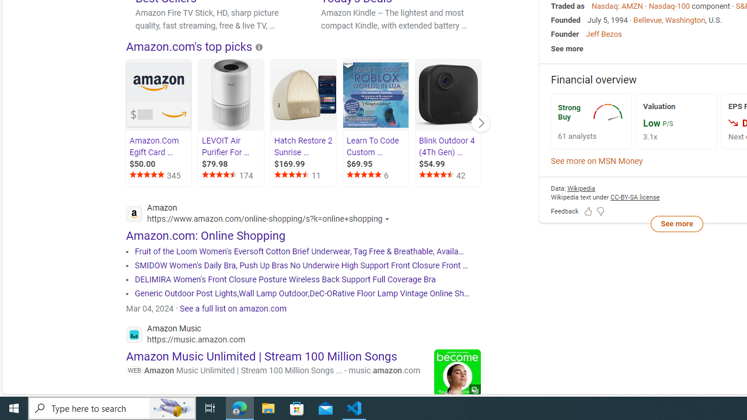 Image resolution: width=747 pixels, height=420 pixels. I want to click on Class: rms_img, so click(733, 123).